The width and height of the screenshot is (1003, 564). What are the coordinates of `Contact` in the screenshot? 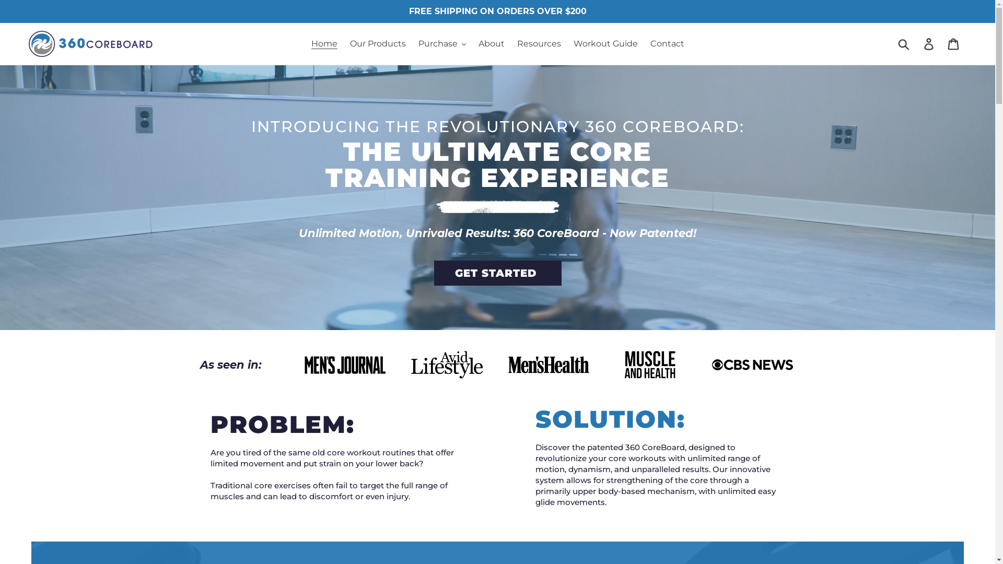 It's located at (667, 44).